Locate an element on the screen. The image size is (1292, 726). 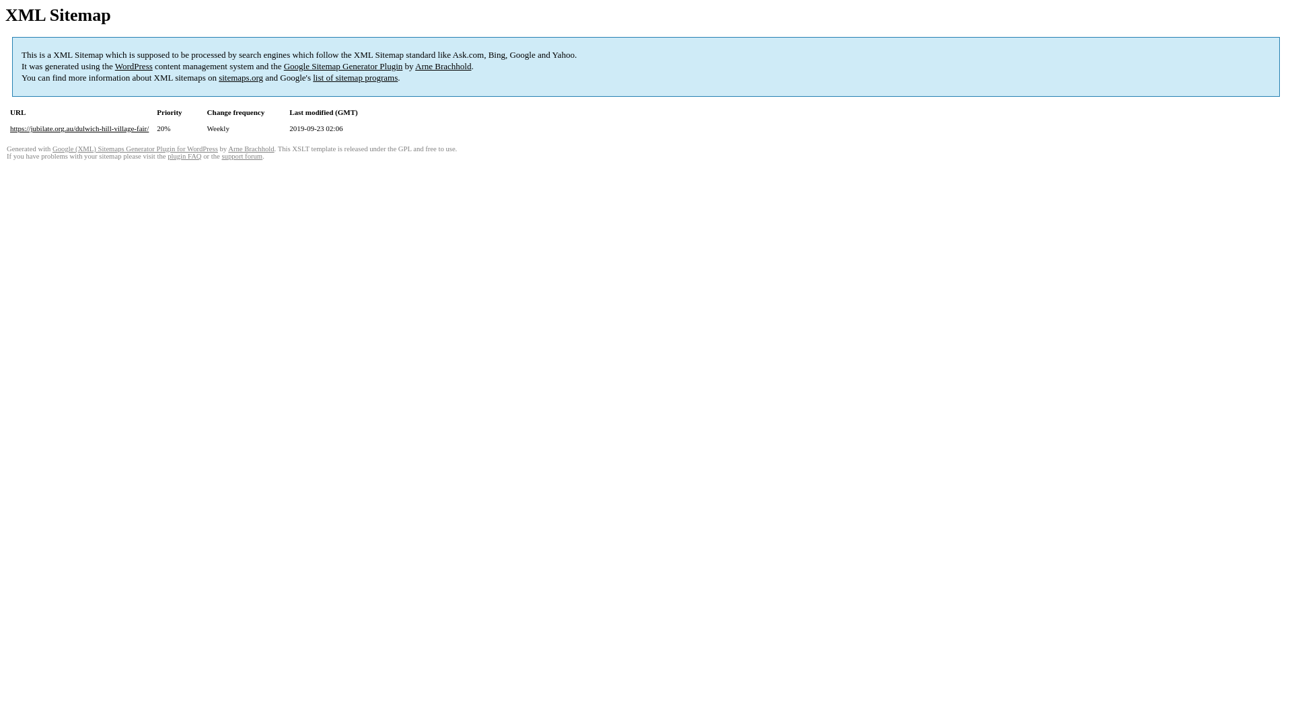
sitemaps.org is located at coordinates (241, 78).